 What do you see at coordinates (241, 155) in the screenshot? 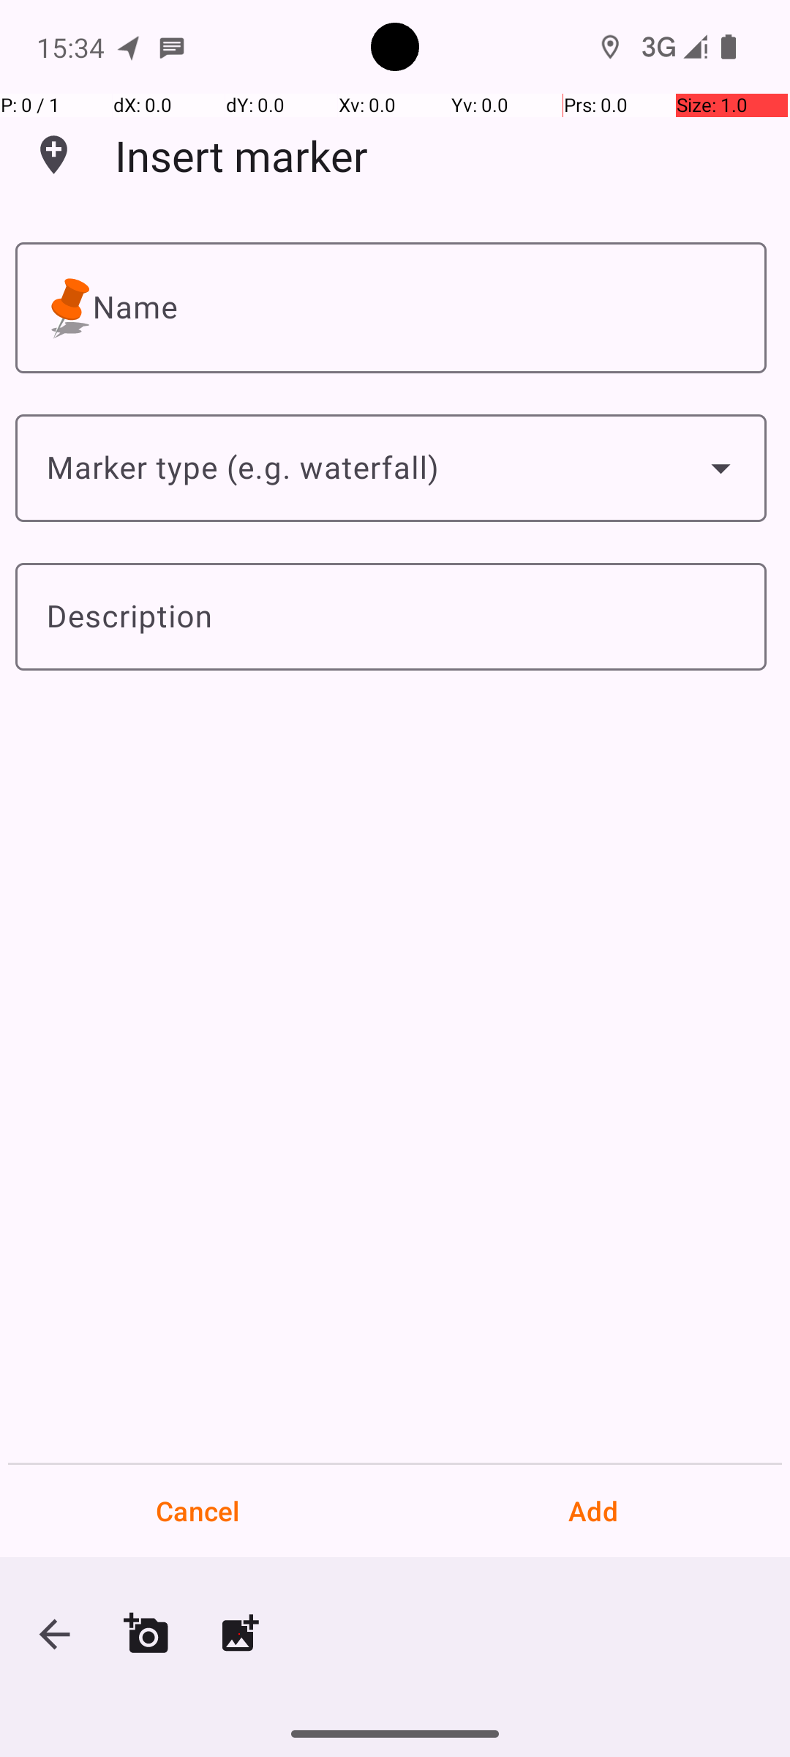
I see `Insert marker` at bounding box center [241, 155].